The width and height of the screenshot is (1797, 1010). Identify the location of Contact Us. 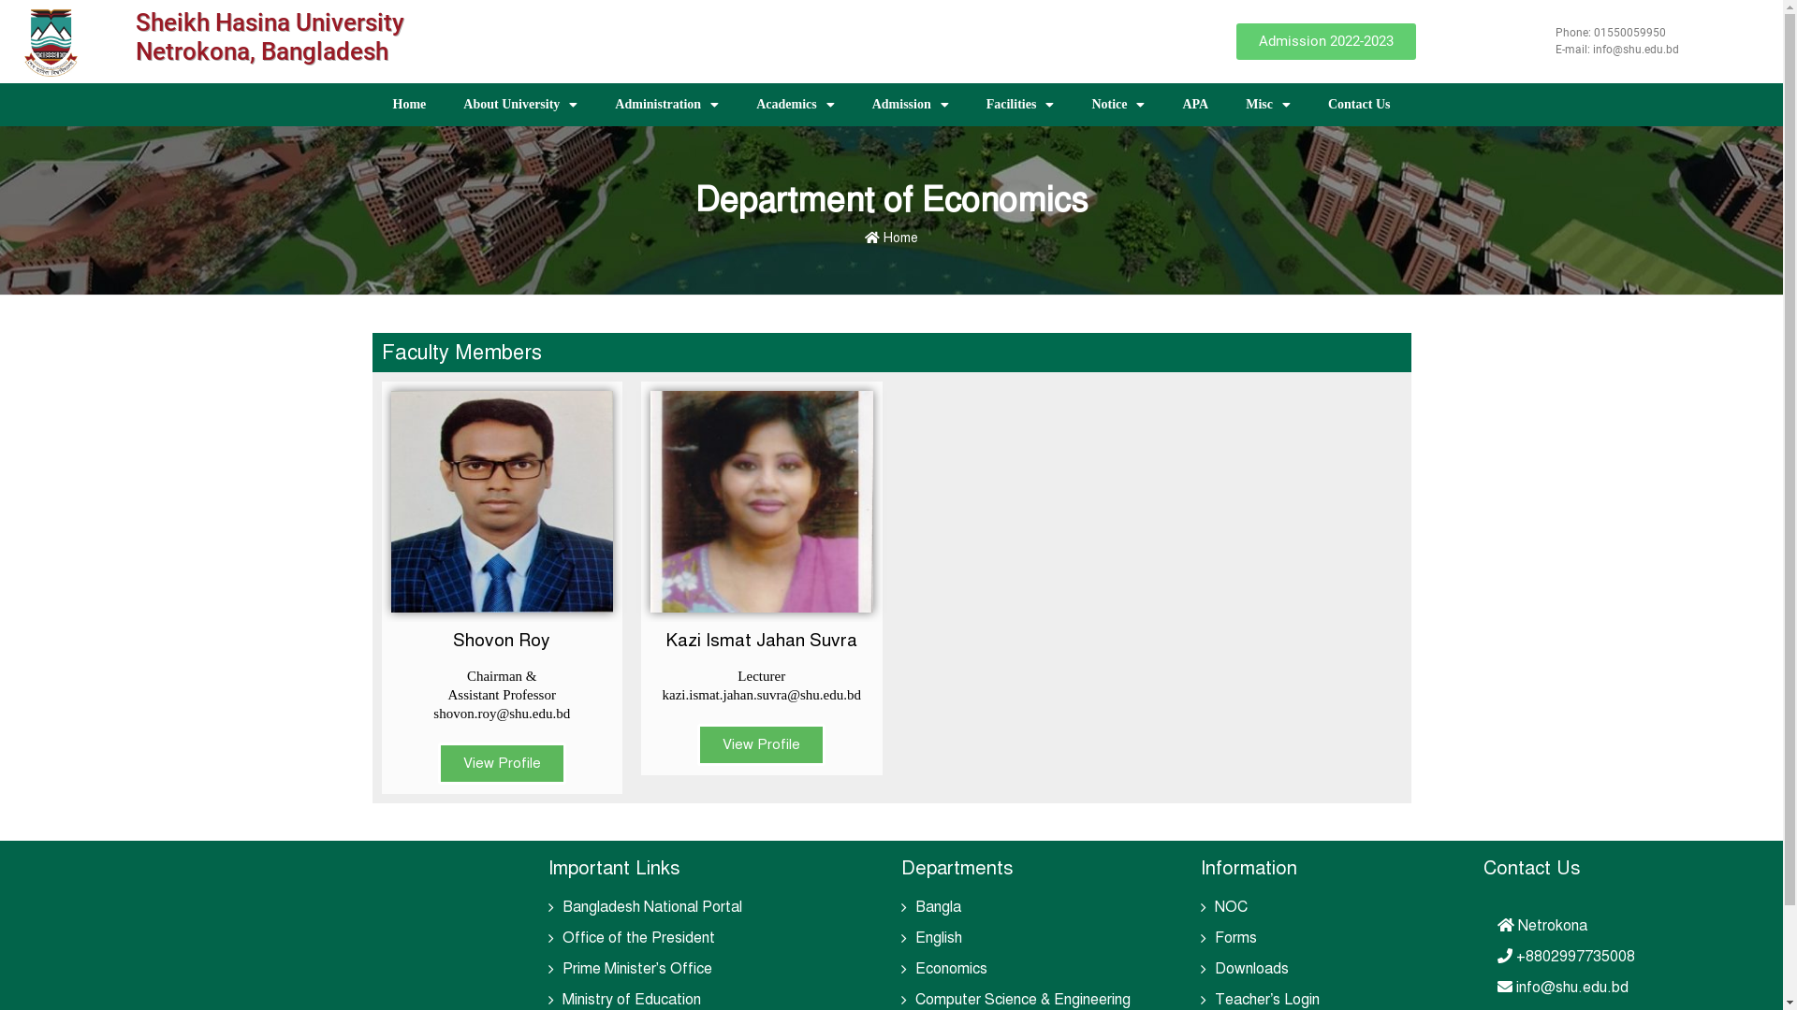
(1359, 105).